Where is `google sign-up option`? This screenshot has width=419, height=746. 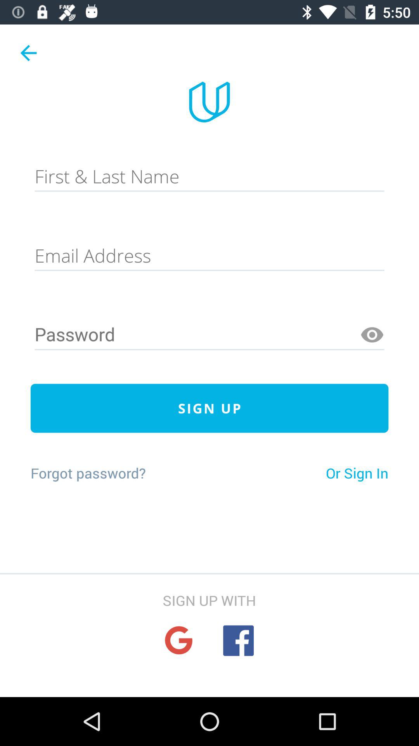
google sign-up option is located at coordinates (178, 640).